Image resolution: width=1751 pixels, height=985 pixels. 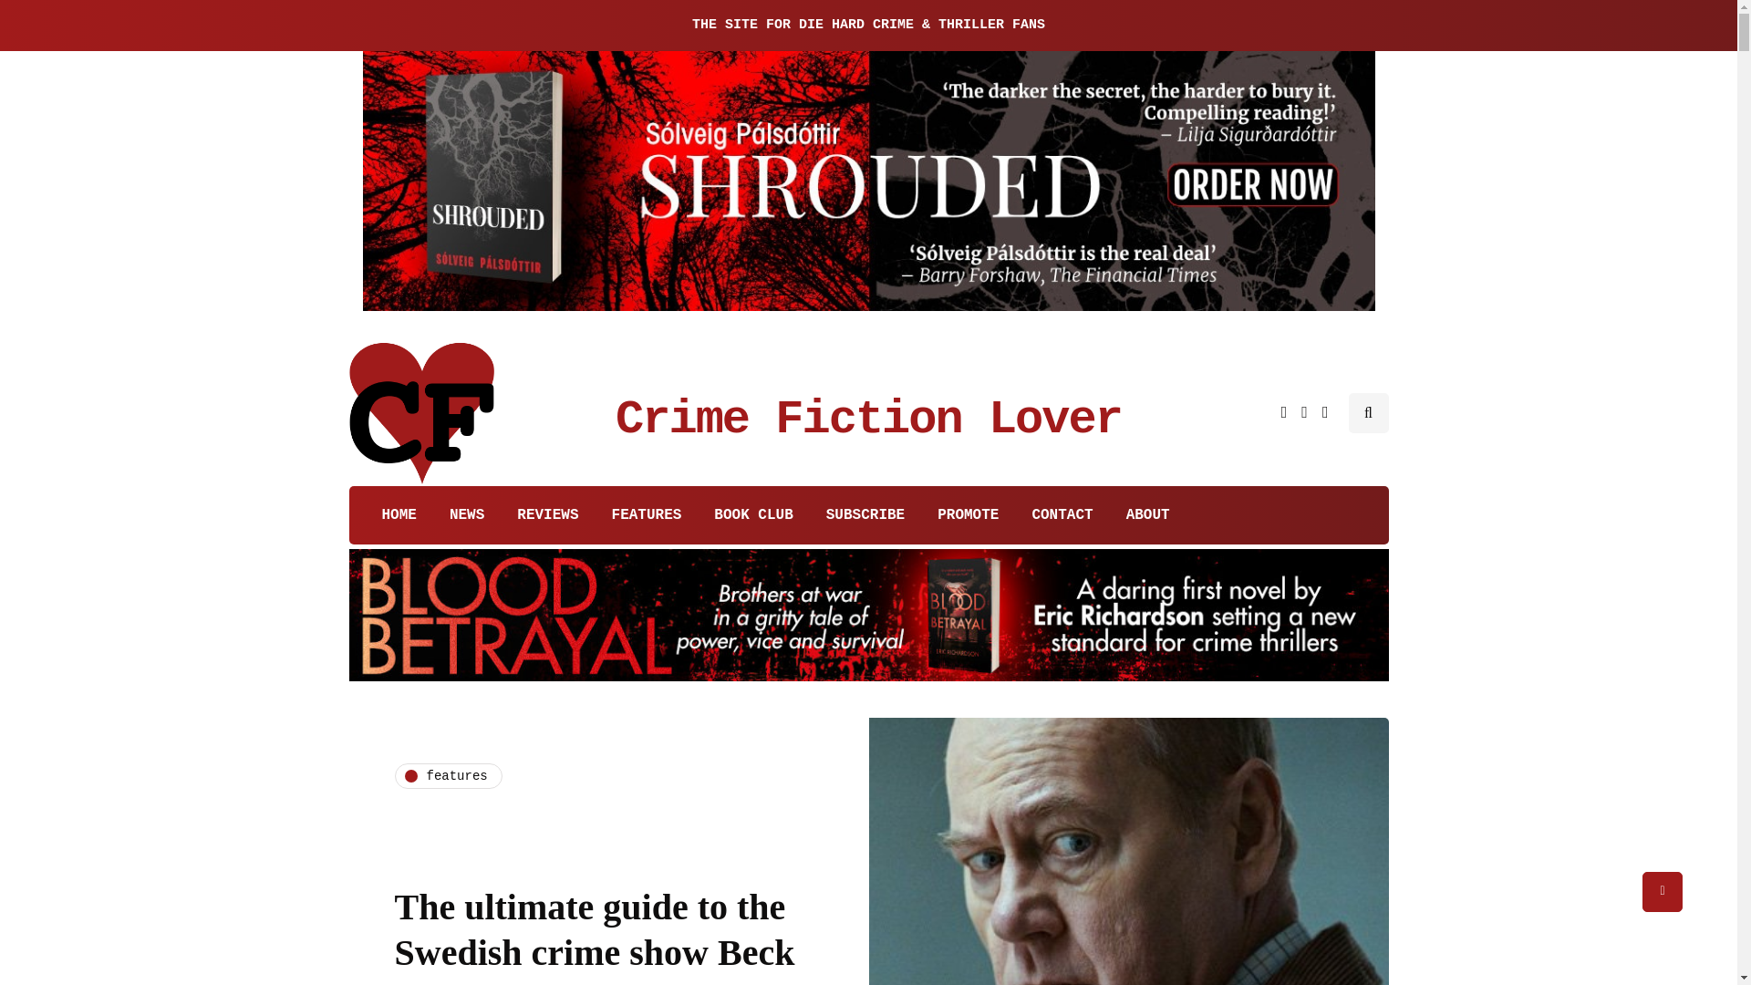 What do you see at coordinates (968, 515) in the screenshot?
I see `PROMOTE` at bounding box center [968, 515].